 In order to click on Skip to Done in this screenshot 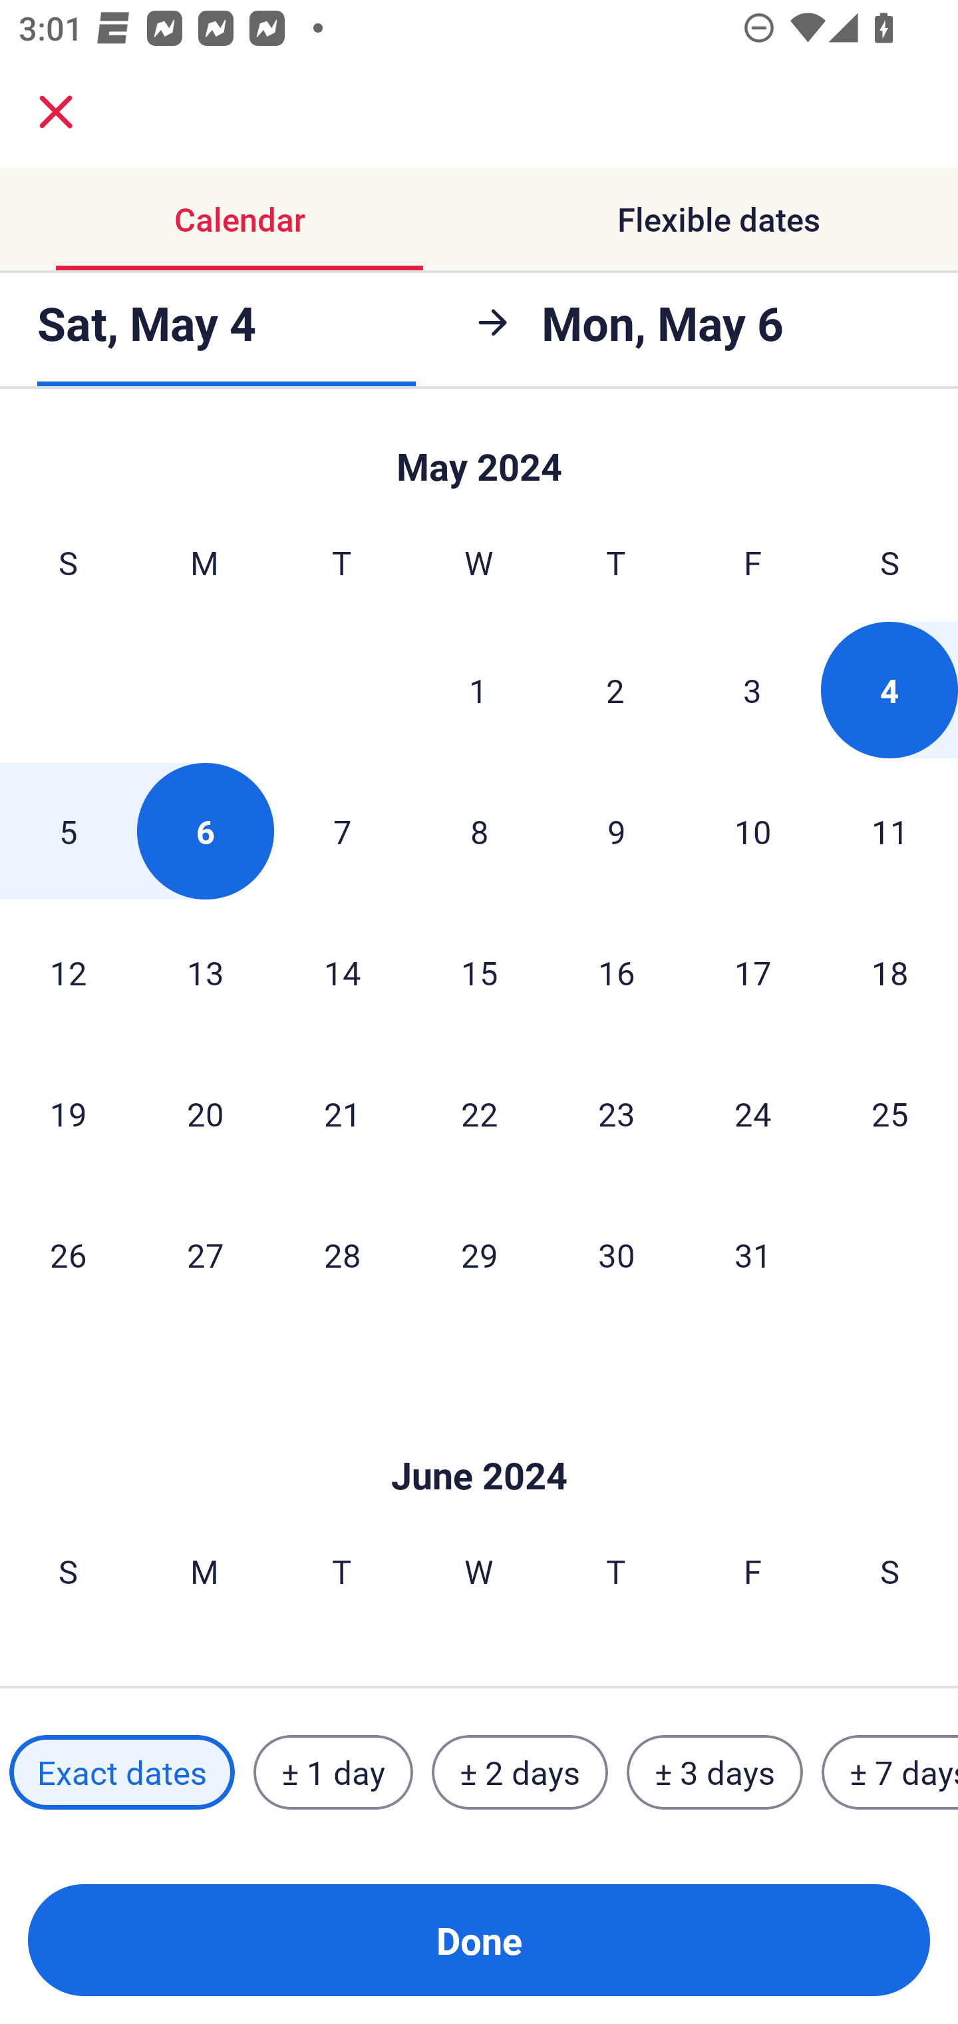, I will do `click(479, 455)`.